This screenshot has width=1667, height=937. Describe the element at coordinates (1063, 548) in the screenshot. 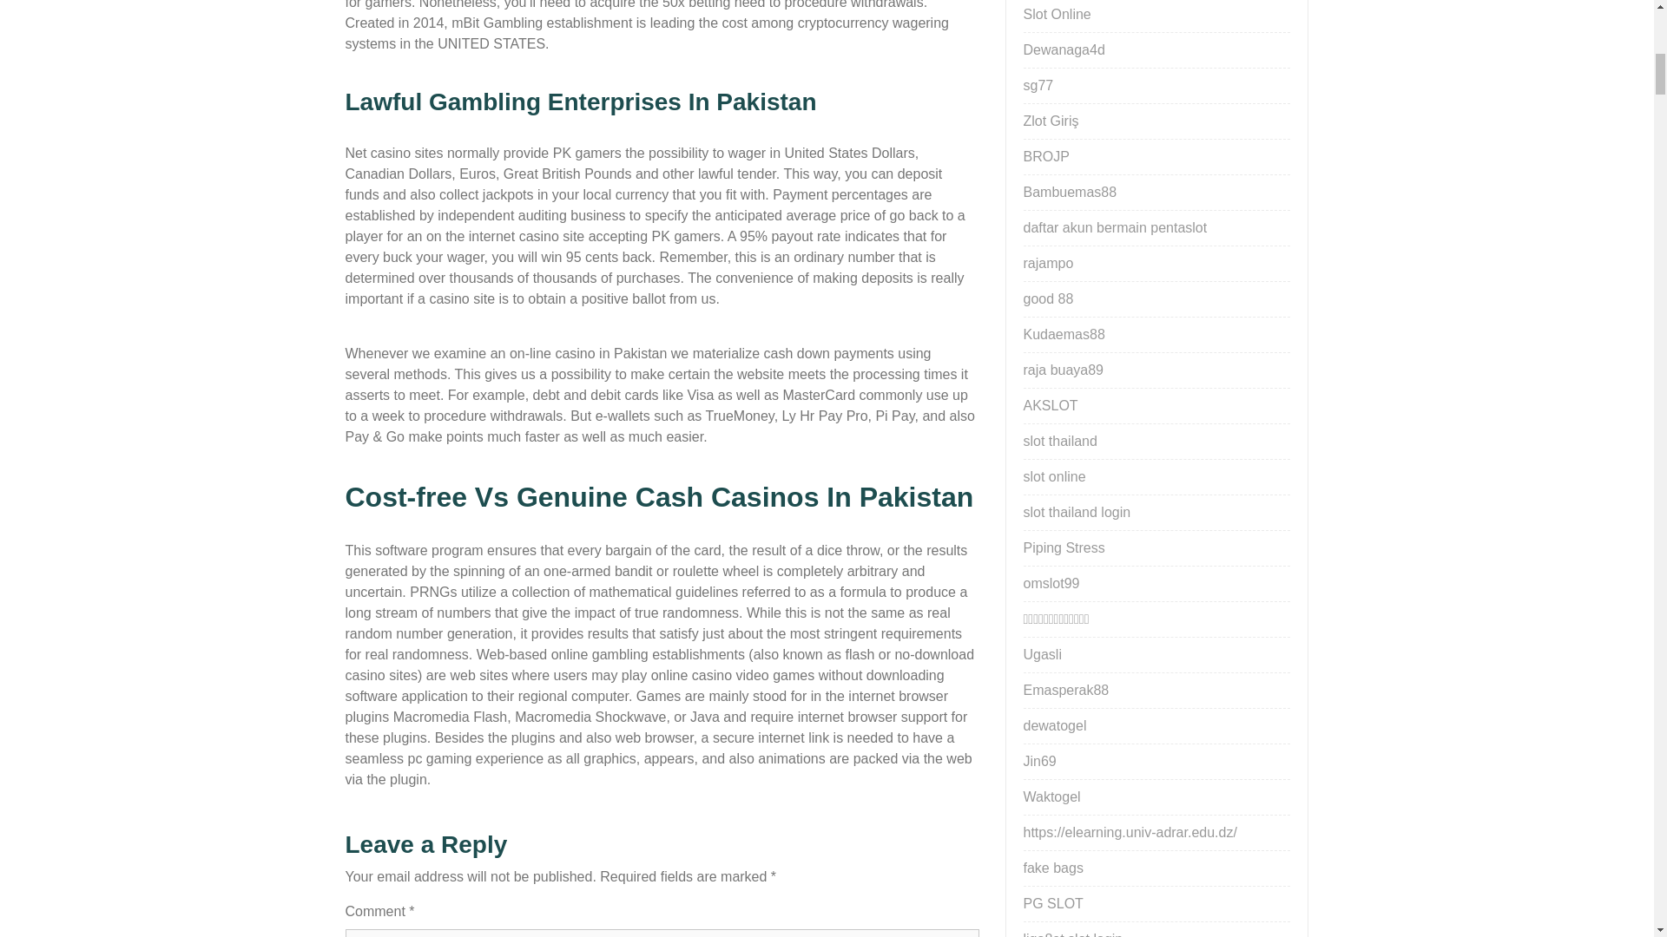

I see `Piping Stress` at that location.